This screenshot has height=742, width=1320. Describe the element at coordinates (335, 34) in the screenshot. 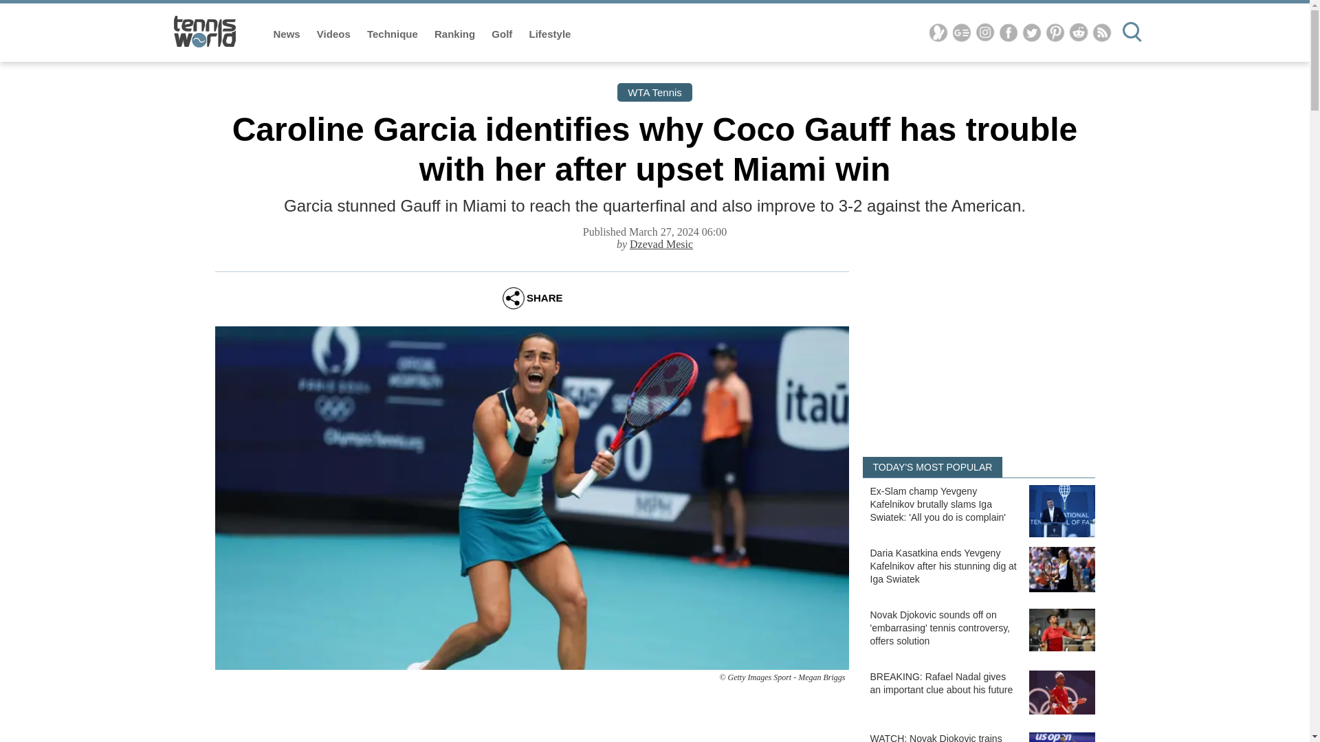

I see `Videos` at that location.